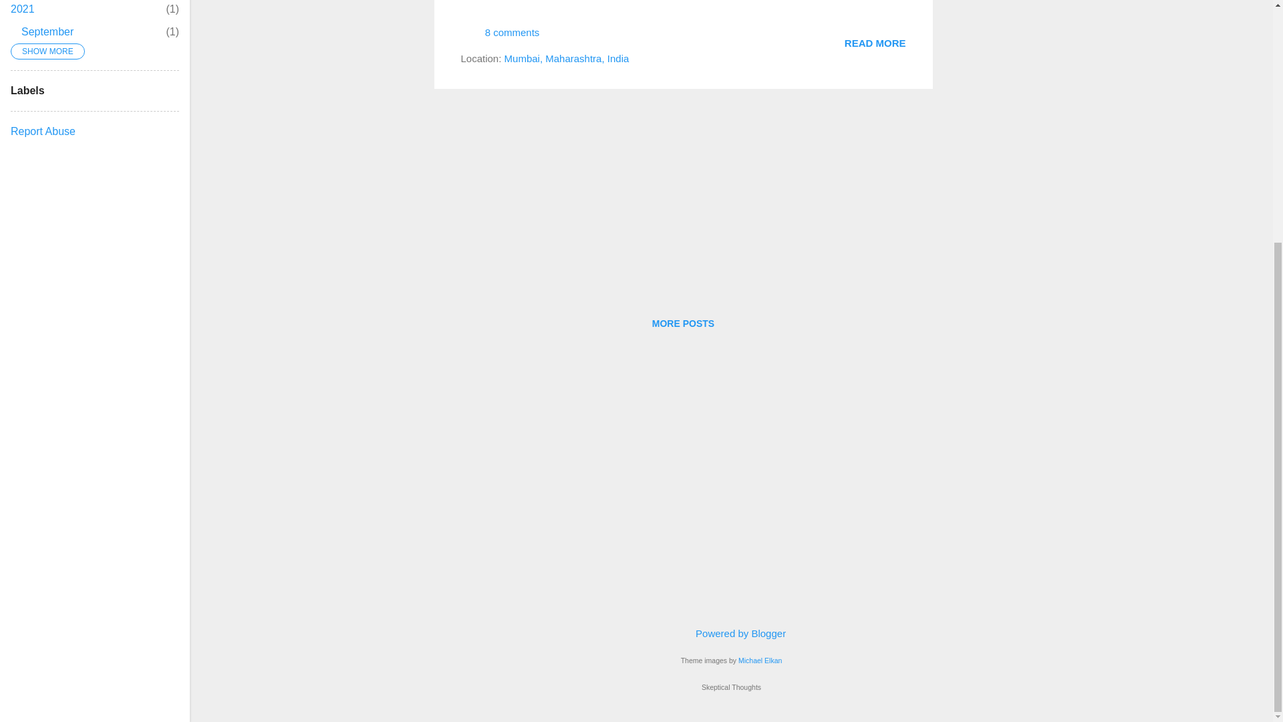  What do you see at coordinates (567, 58) in the screenshot?
I see `More posts` at bounding box center [567, 58].